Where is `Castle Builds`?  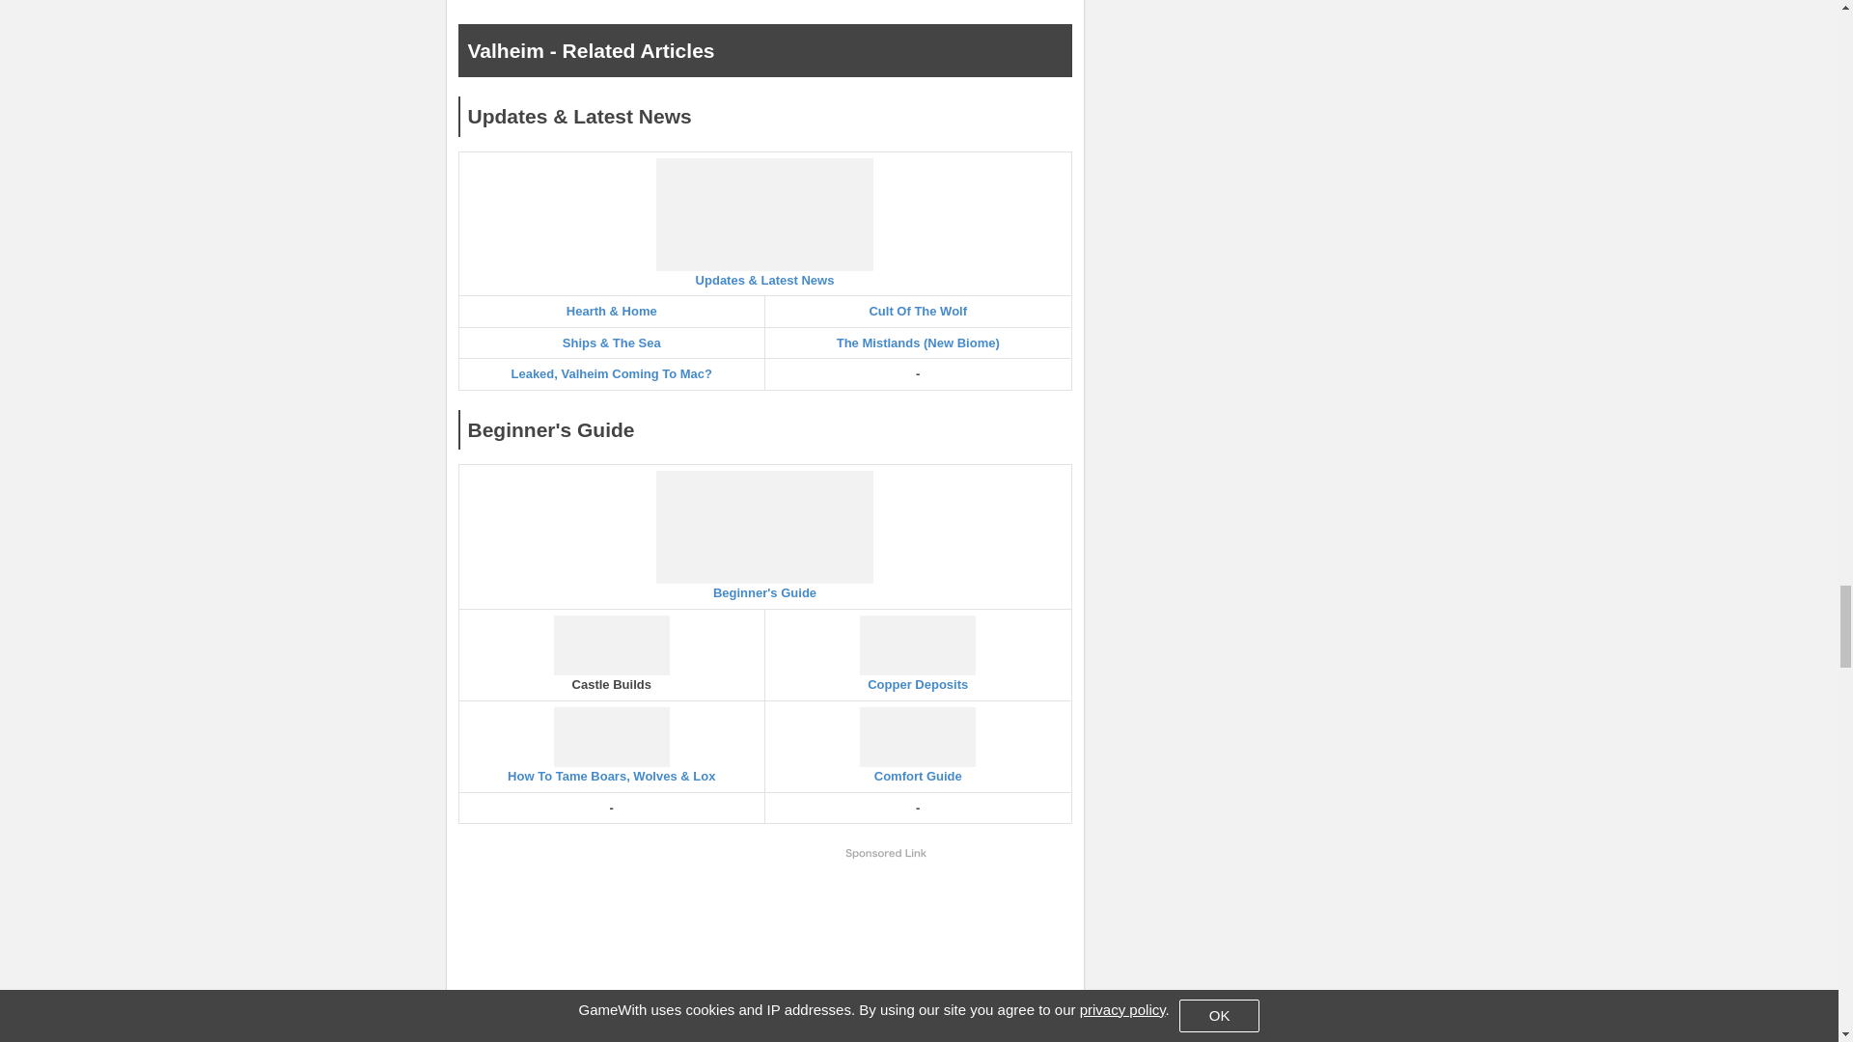
Castle Builds is located at coordinates (612, 654).